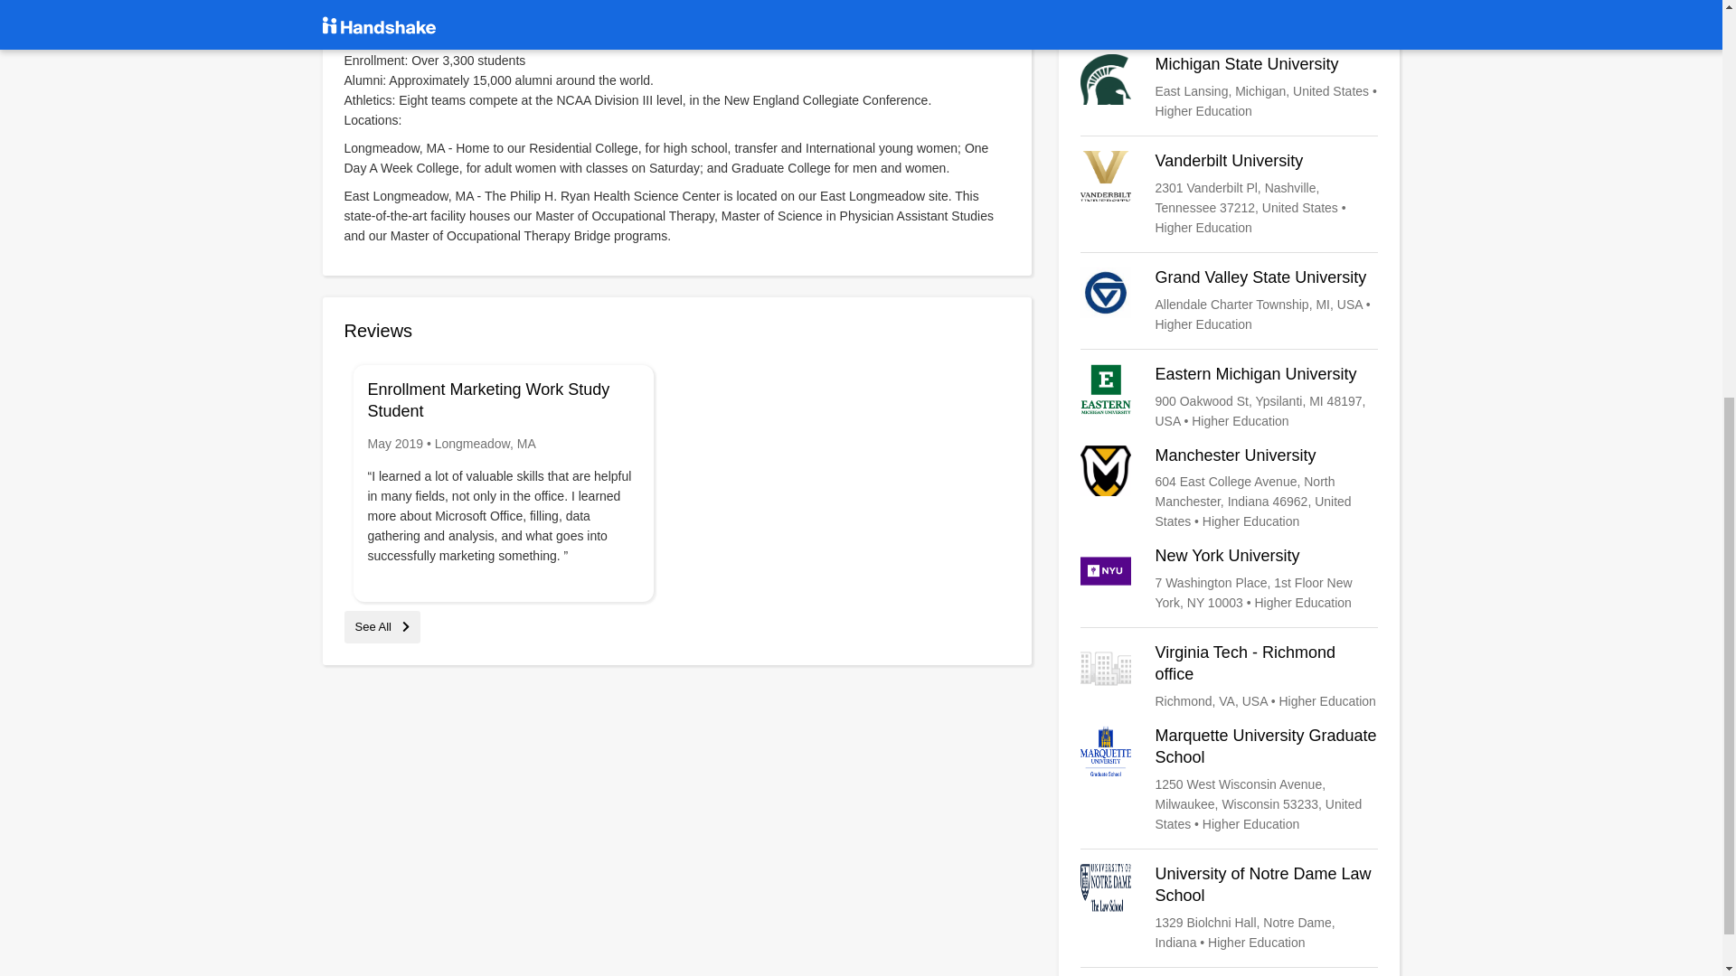 This screenshot has width=1736, height=976. I want to click on Manchester University, so click(1229, 488).